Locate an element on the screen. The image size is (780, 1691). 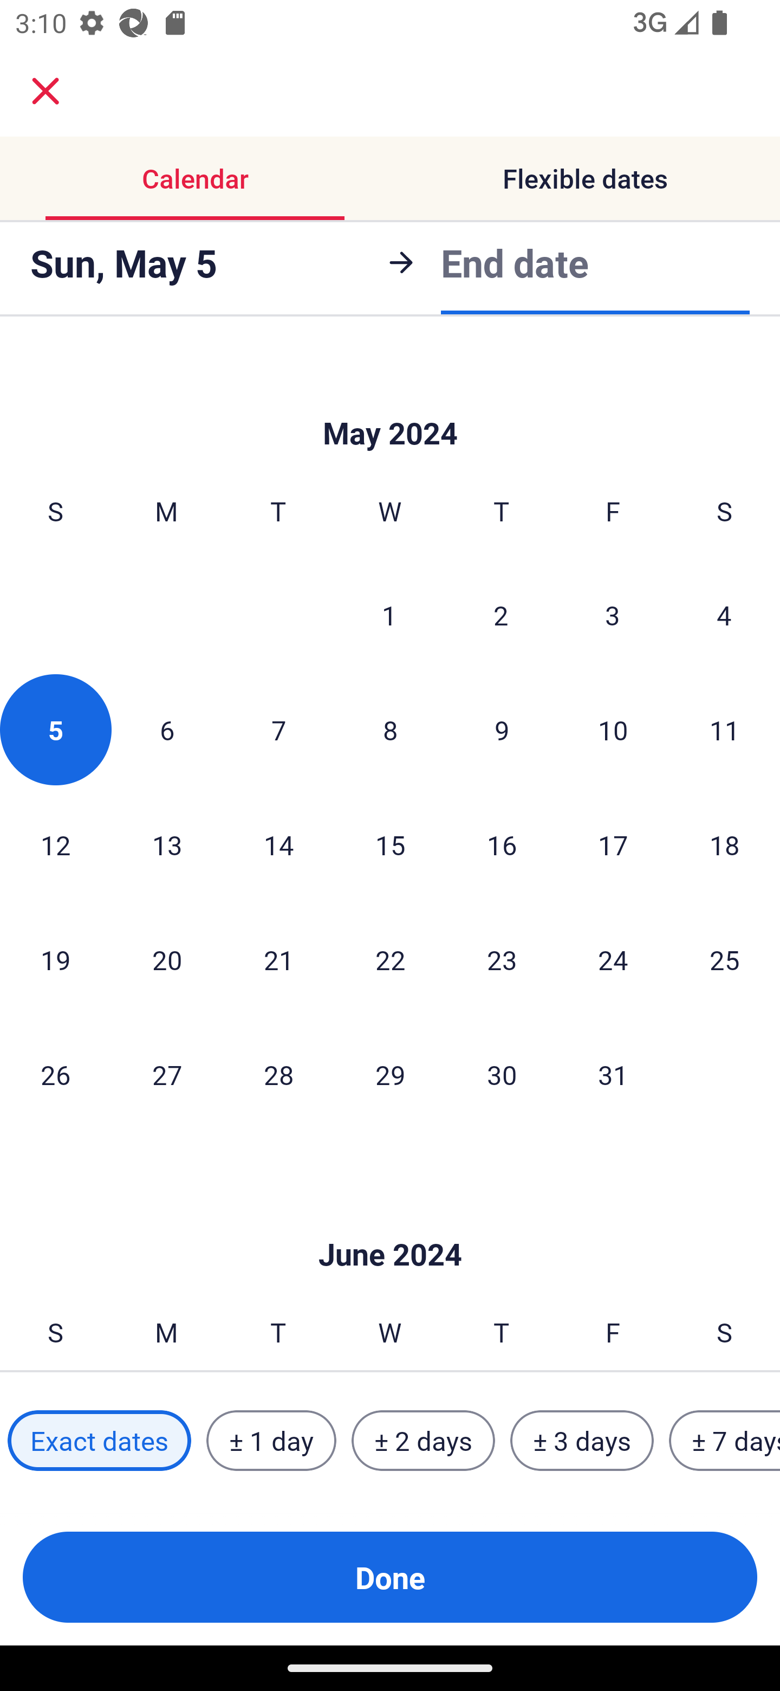
14 Tuesday, May 14, 2024 is located at coordinates (278, 844).